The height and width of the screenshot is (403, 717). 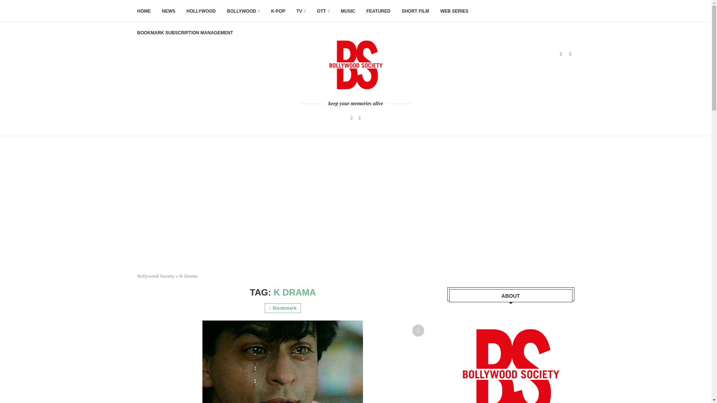 I want to click on BOLLYWOOD, so click(x=243, y=11).